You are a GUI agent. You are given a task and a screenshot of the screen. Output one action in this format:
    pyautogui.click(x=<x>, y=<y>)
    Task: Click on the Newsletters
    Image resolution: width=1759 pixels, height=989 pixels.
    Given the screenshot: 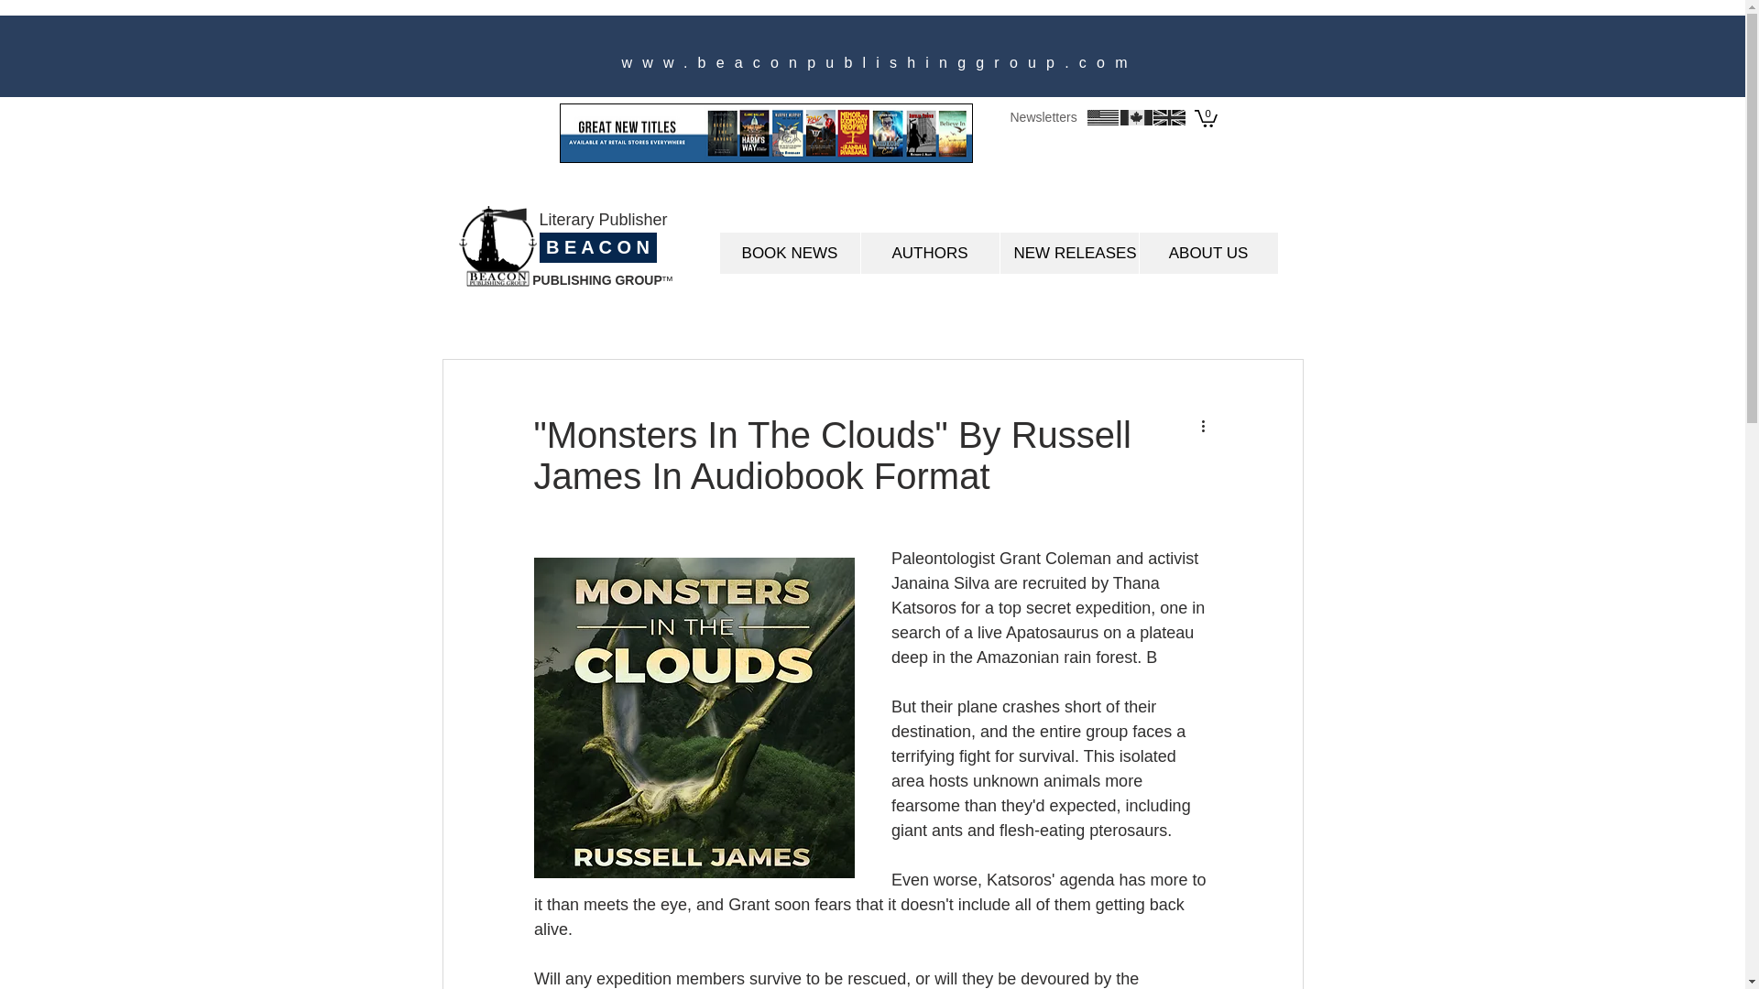 What is the action you would take?
    pyautogui.click(x=1043, y=117)
    